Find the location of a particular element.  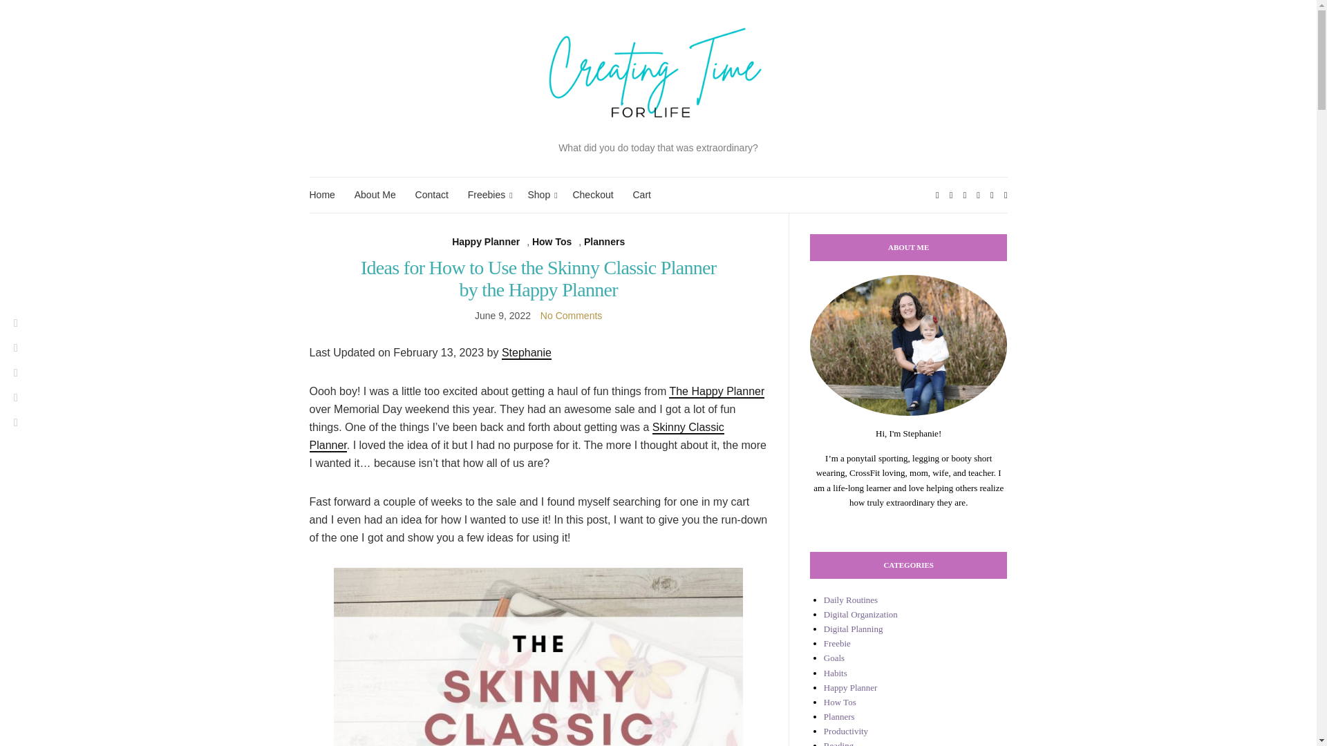

Cart is located at coordinates (641, 195).